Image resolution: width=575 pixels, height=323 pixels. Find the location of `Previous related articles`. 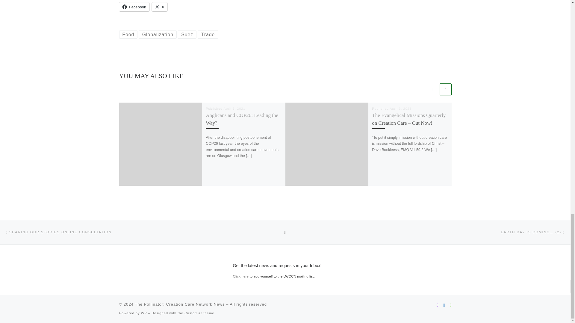

Previous related articles is located at coordinates (432, 89).